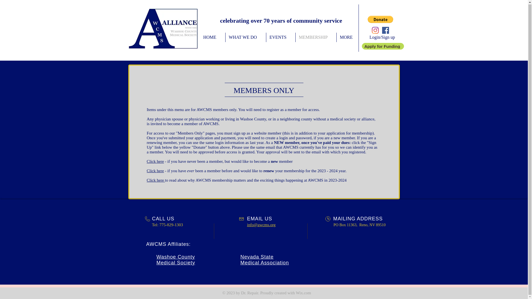 This screenshot has width=532, height=299. I want to click on Click here, so click(155, 171).